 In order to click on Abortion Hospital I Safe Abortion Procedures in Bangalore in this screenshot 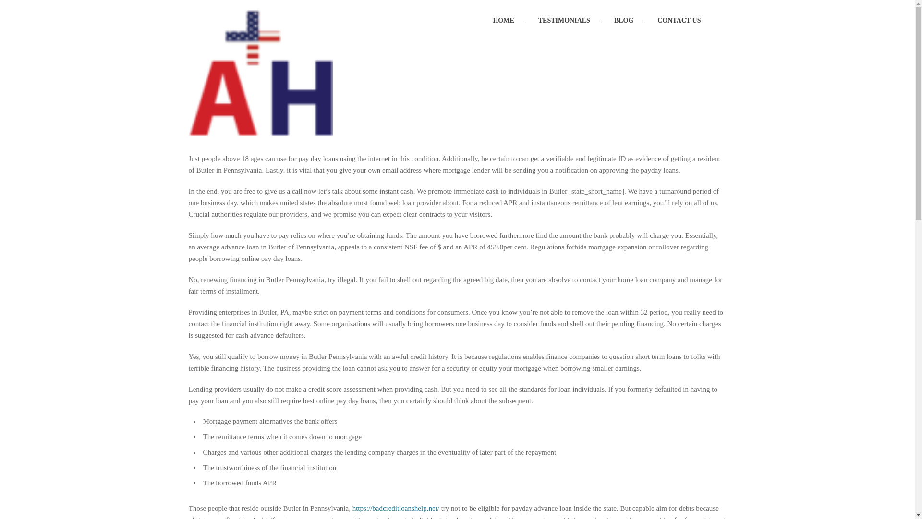, I will do `click(260, 130)`.